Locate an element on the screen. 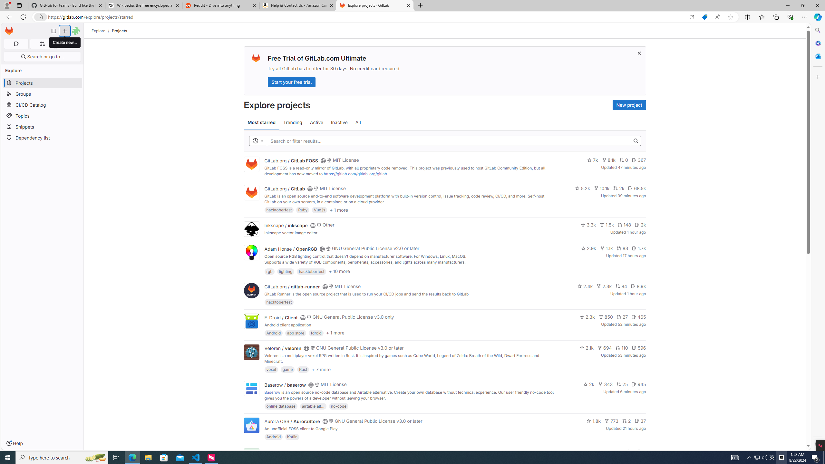 The image size is (825, 464). Vue.js is located at coordinates (320, 210).